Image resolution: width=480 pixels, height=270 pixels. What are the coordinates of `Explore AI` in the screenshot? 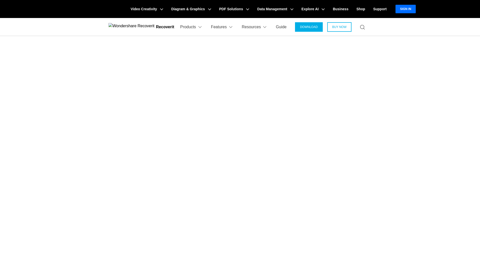 It's located at (313, 9).